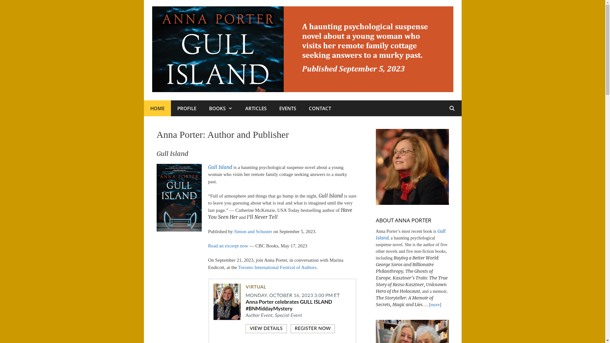  Describe the element at coordinates (410, 235) in the screenshot. I see `Gull Island` at that location.